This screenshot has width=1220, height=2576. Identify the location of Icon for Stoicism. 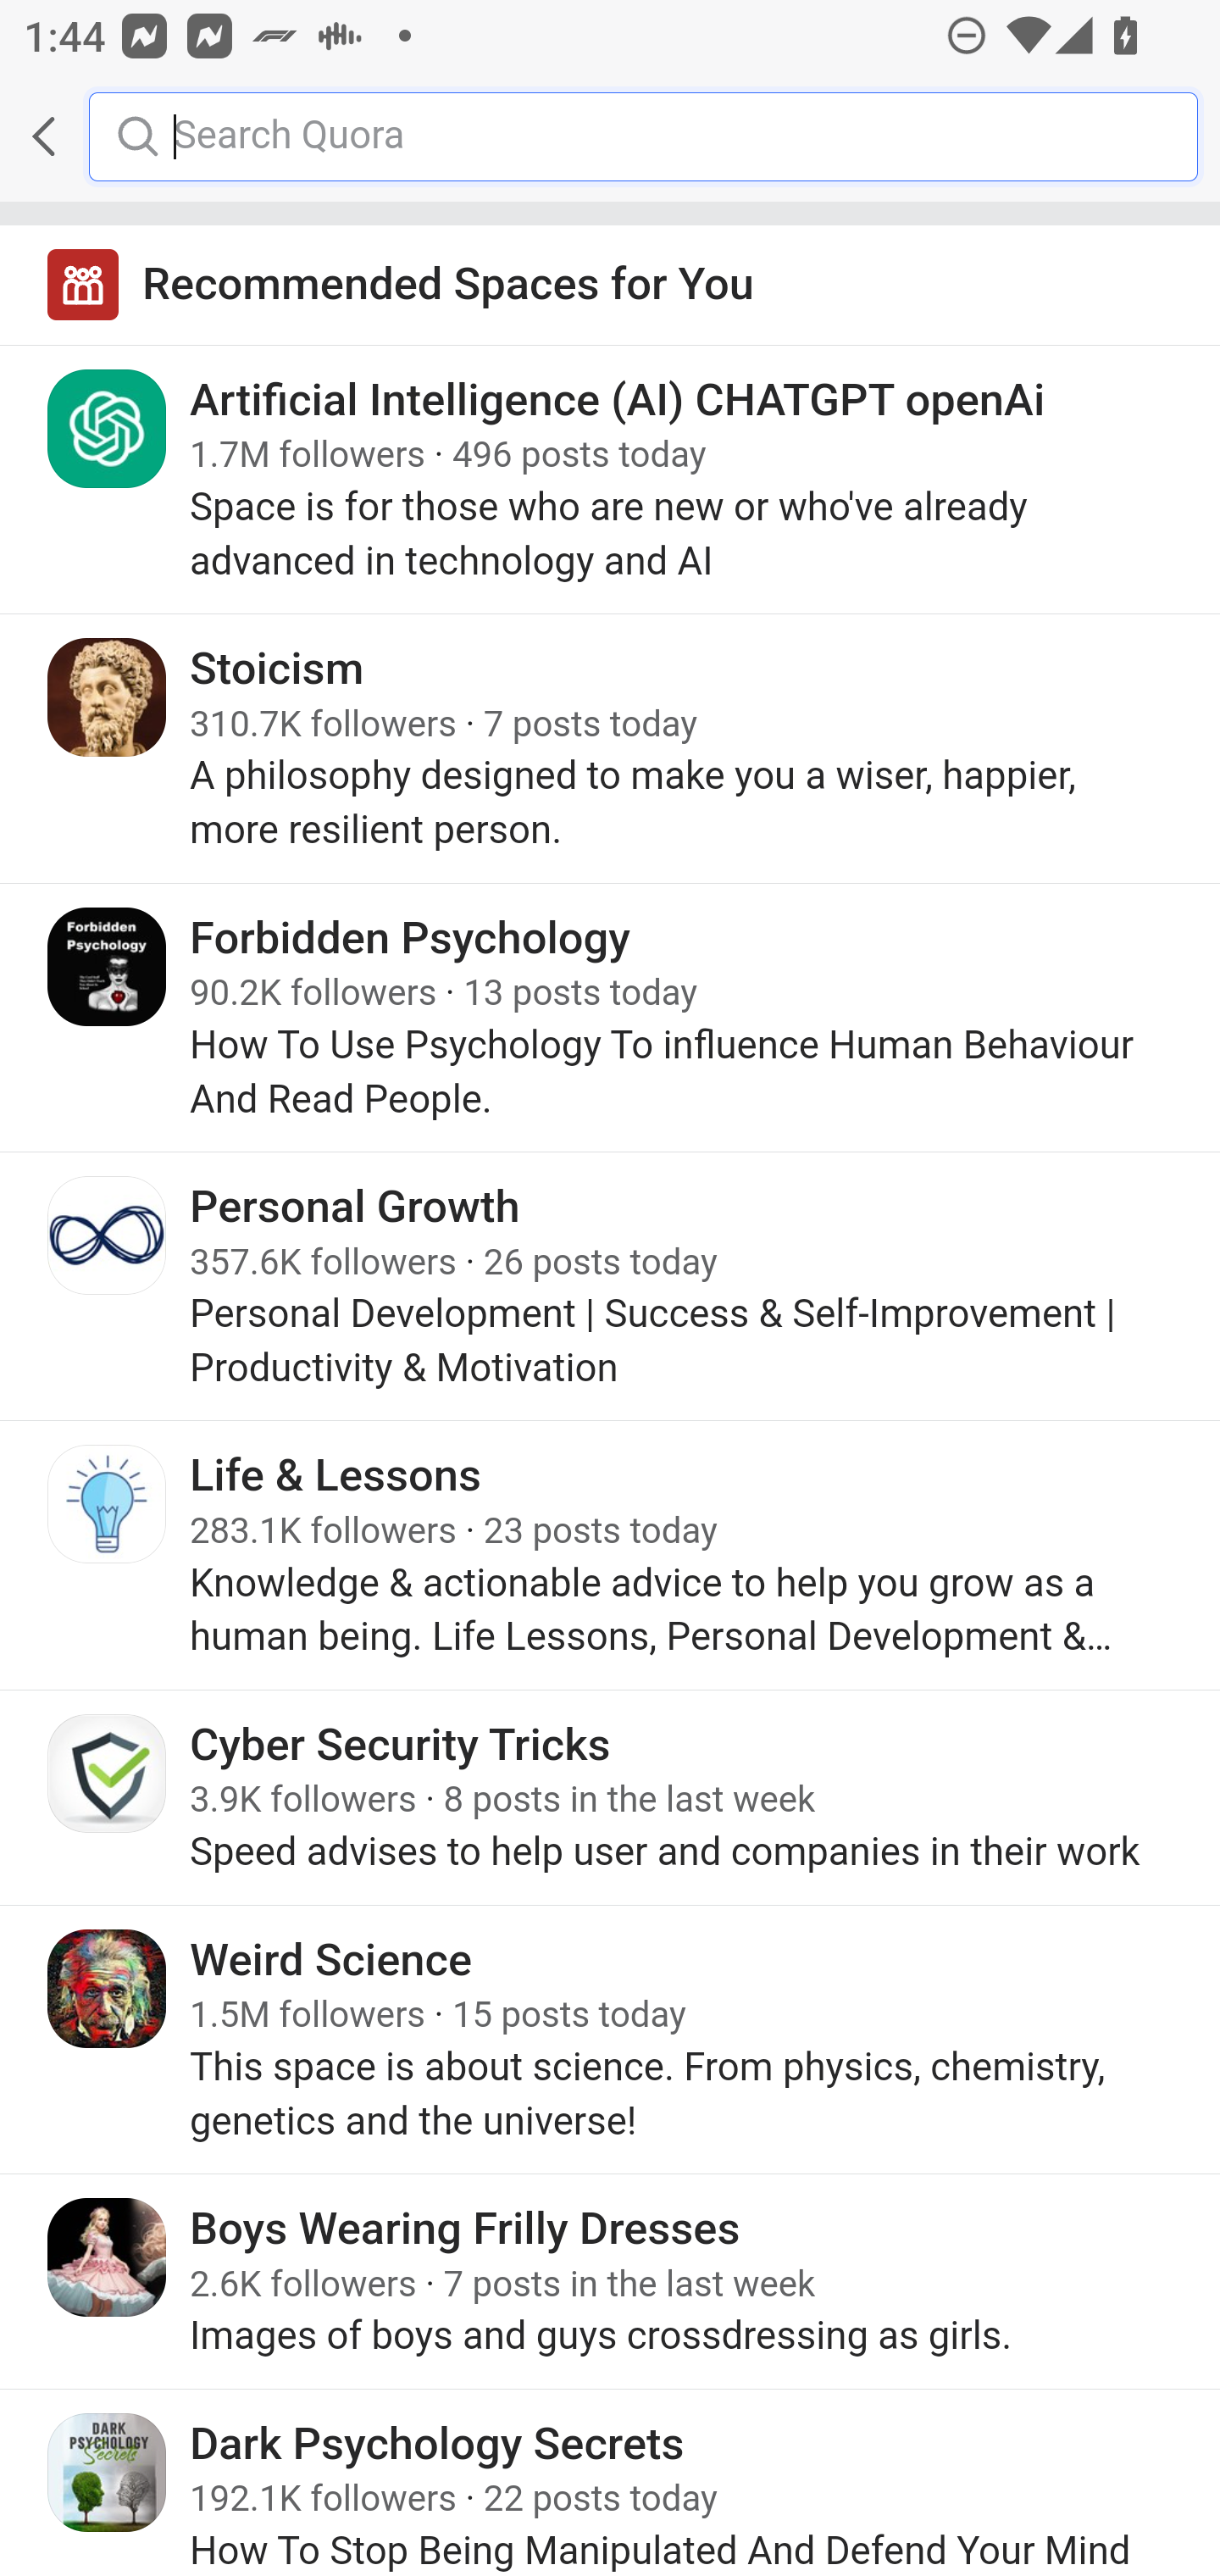
(108, 697).